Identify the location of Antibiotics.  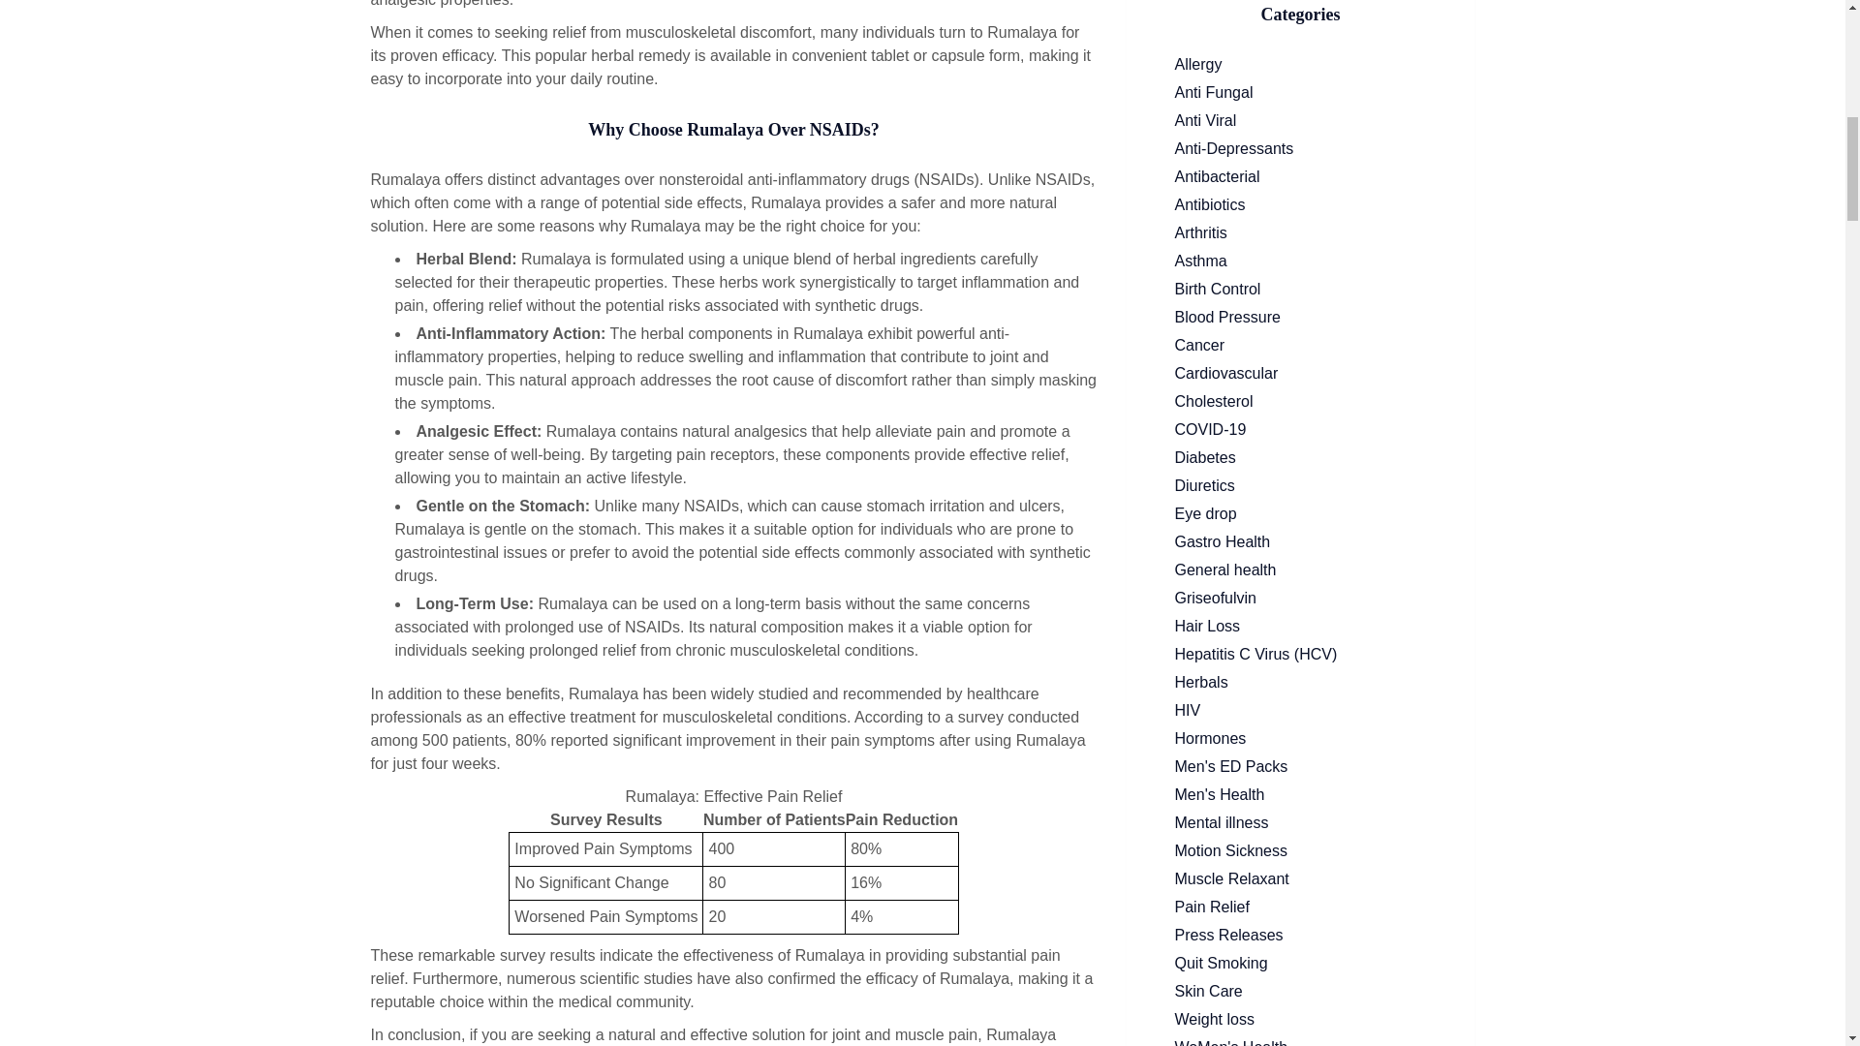
(1300, 204).